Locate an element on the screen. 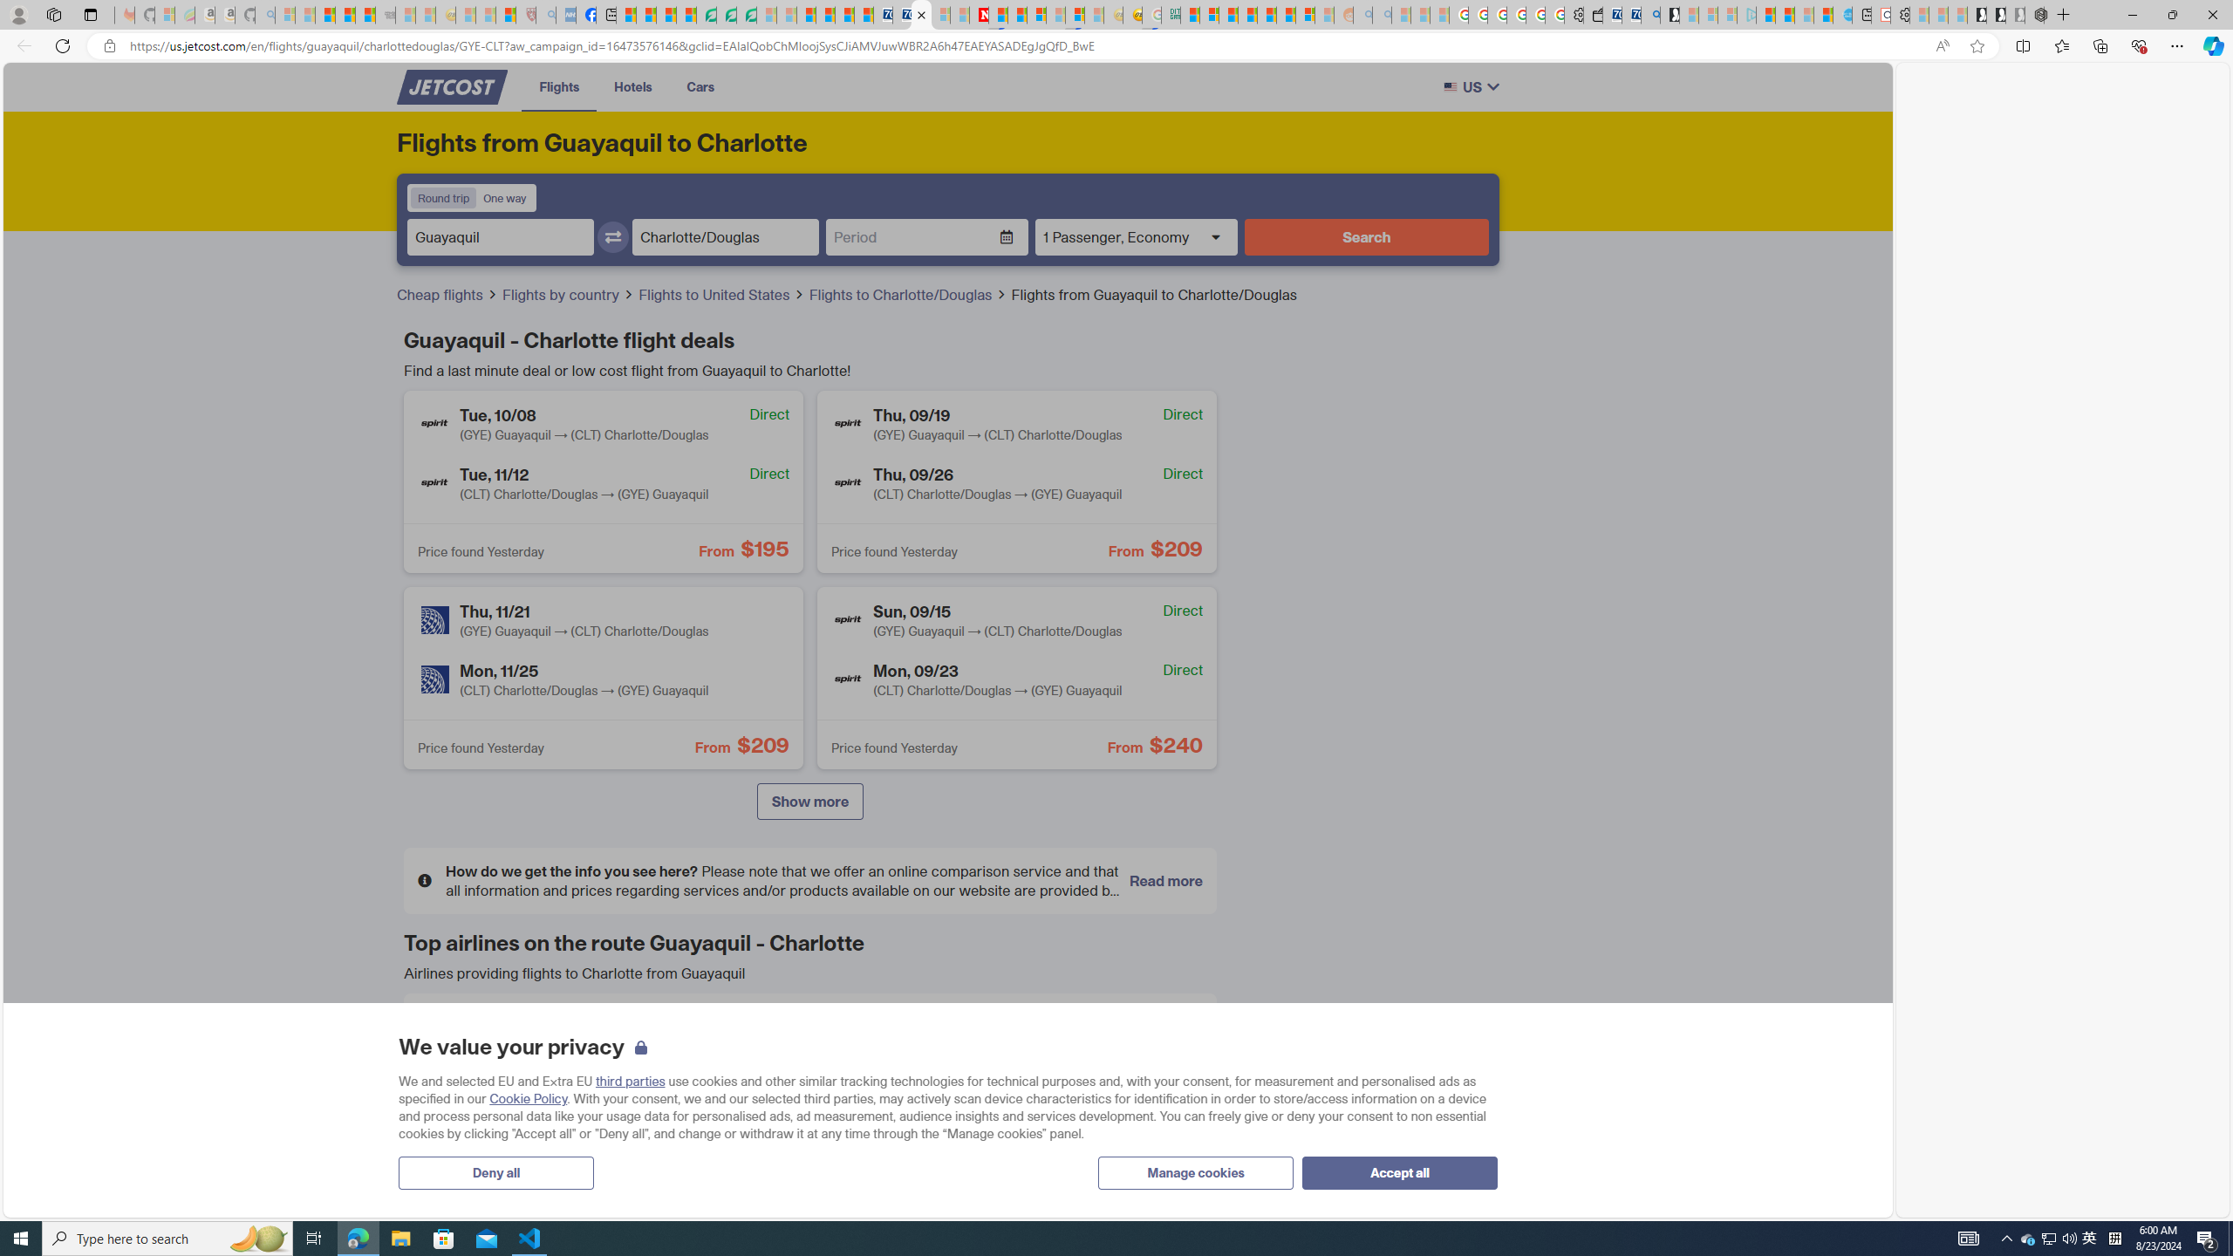  Arrival place is located at coordinates (726, 237).